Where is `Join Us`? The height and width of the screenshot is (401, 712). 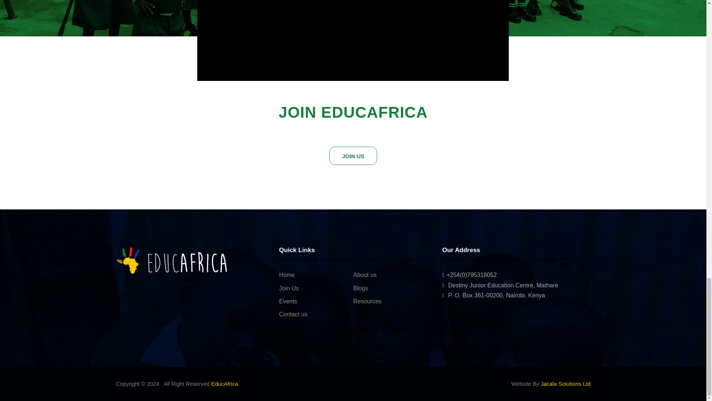 Join Us is located at coordinates (289, 288).